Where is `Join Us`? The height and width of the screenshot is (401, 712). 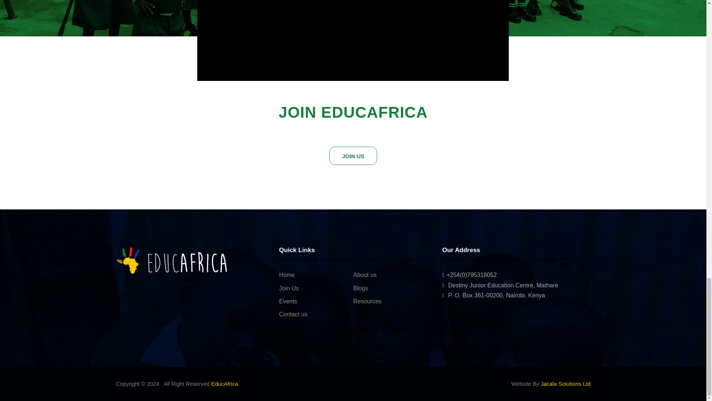 Join Us is located at coordinates (289, 288).